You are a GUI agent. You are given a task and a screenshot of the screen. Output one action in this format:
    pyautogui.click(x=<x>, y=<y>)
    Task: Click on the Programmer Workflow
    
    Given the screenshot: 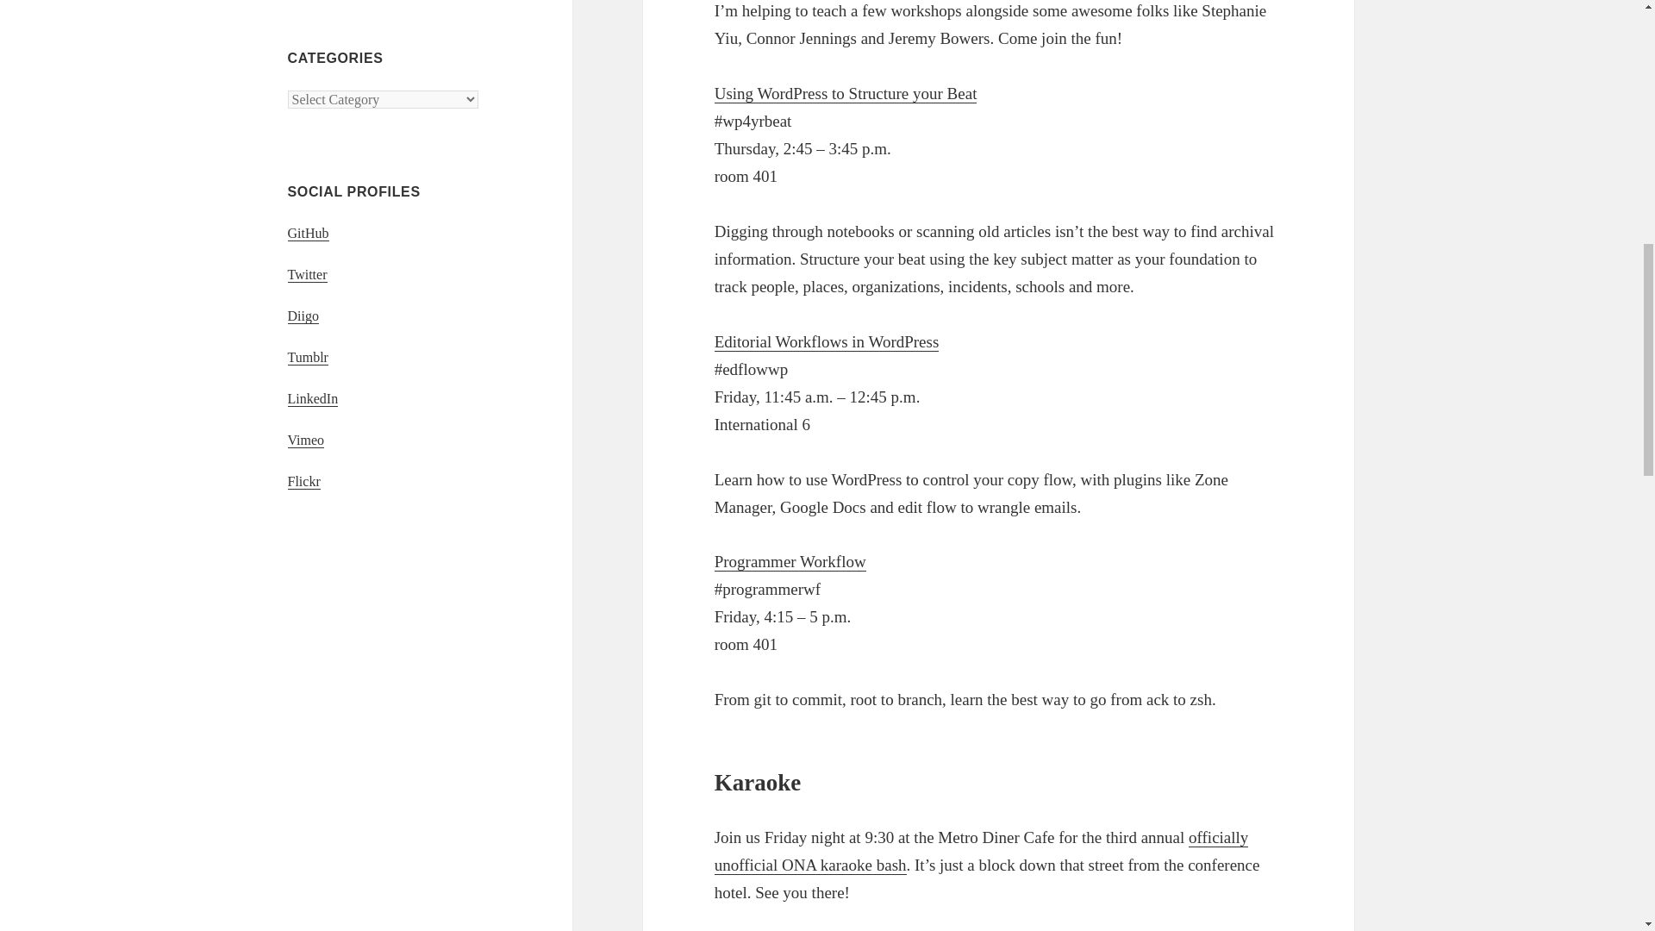 What is the action you would take?
    pyautogui.click(x=790, y=562)
    